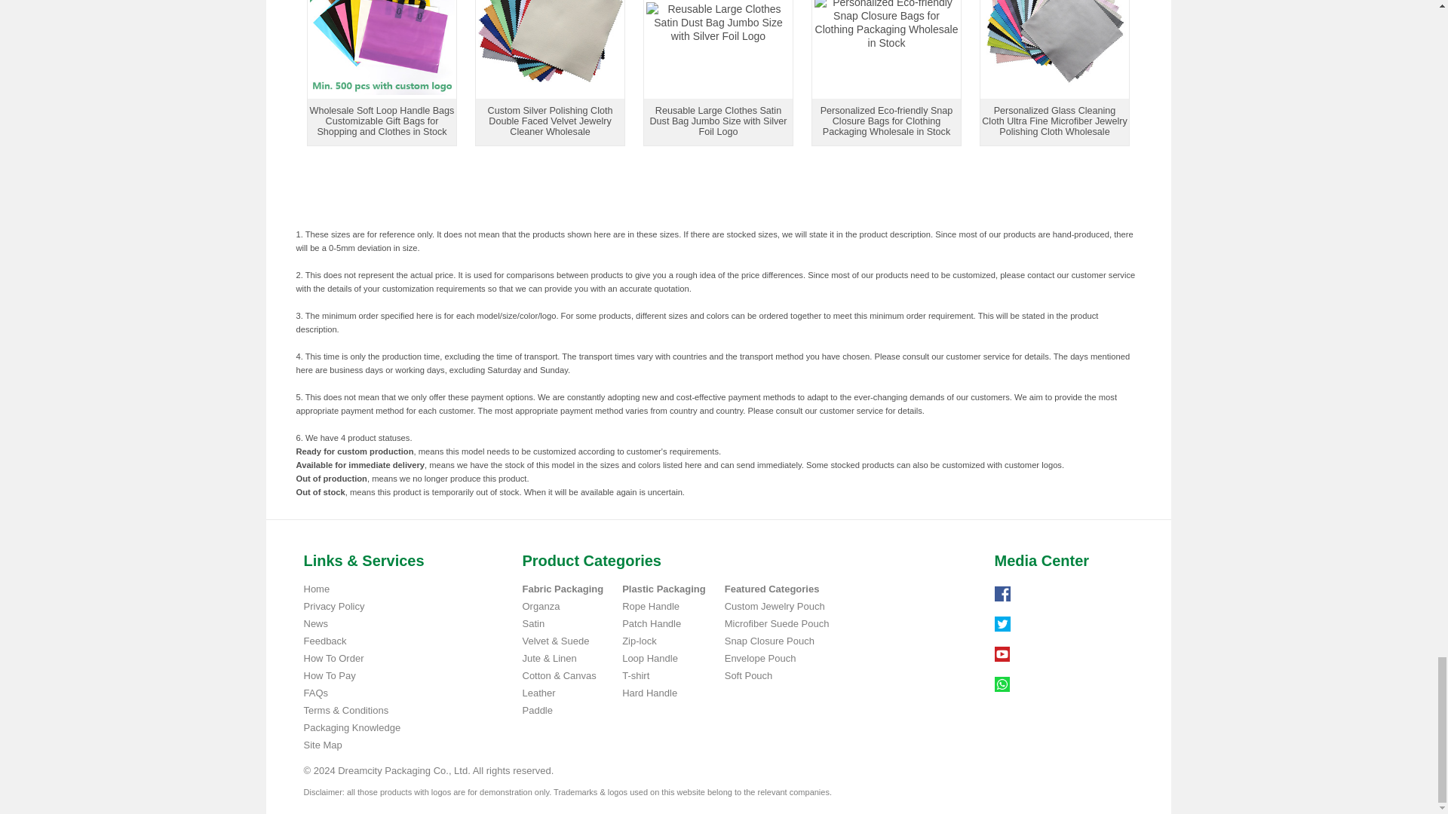  I want to click on Follow us on Facebook, so click(1002, 594).